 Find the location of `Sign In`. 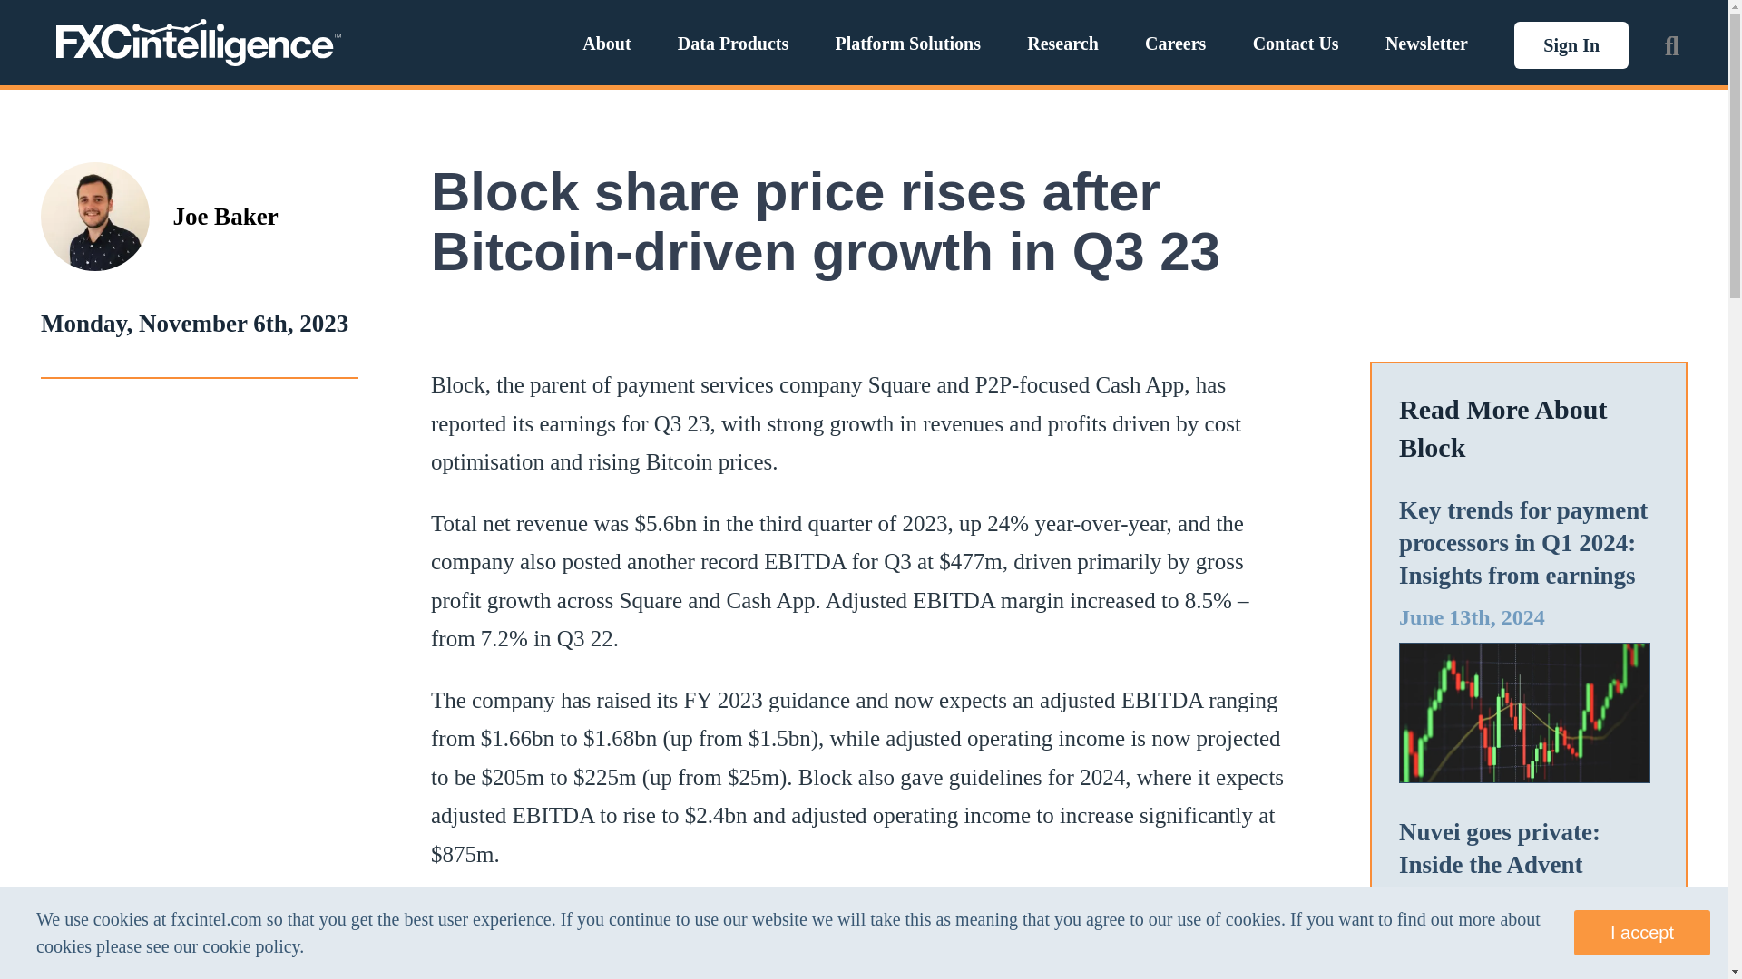

Sign In is located at coordinates (1571, 44).